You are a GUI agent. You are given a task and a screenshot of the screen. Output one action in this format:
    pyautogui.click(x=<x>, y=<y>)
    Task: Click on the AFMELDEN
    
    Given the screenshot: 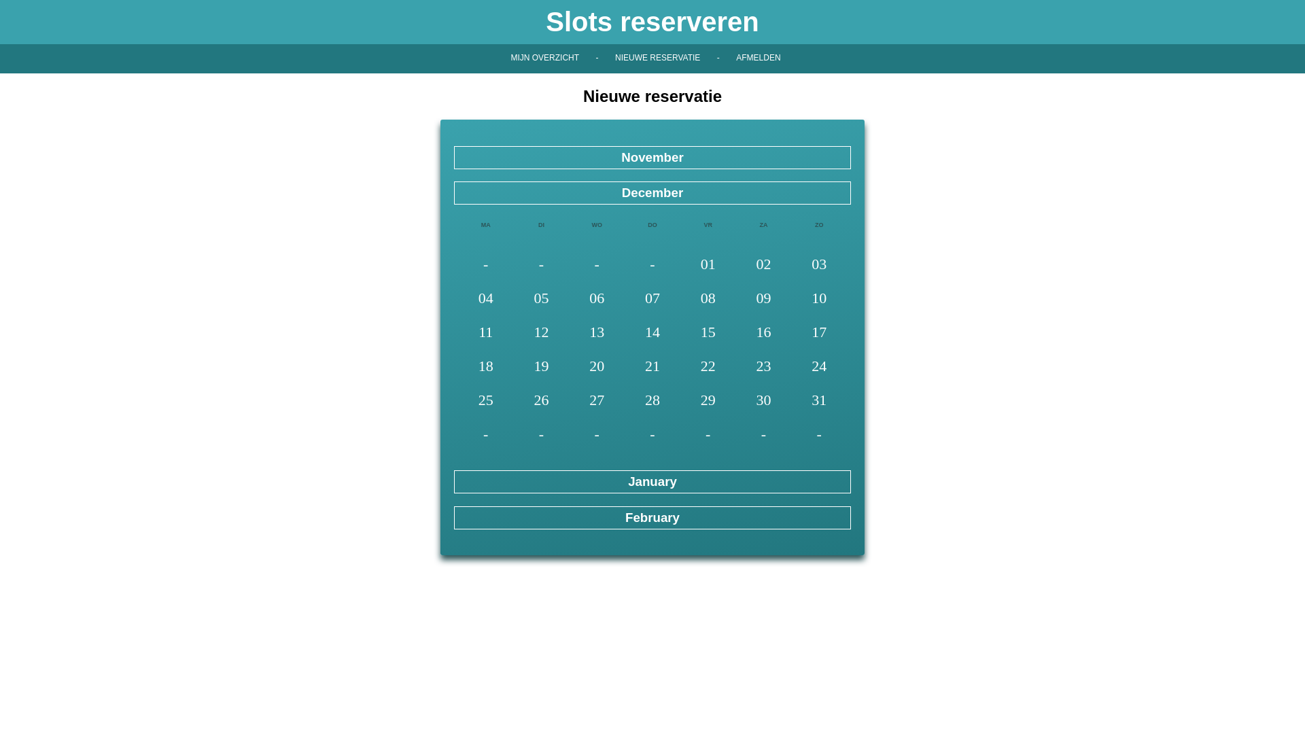 What is the action you would take?
    pyautogui.click(x=759, y=57)
    